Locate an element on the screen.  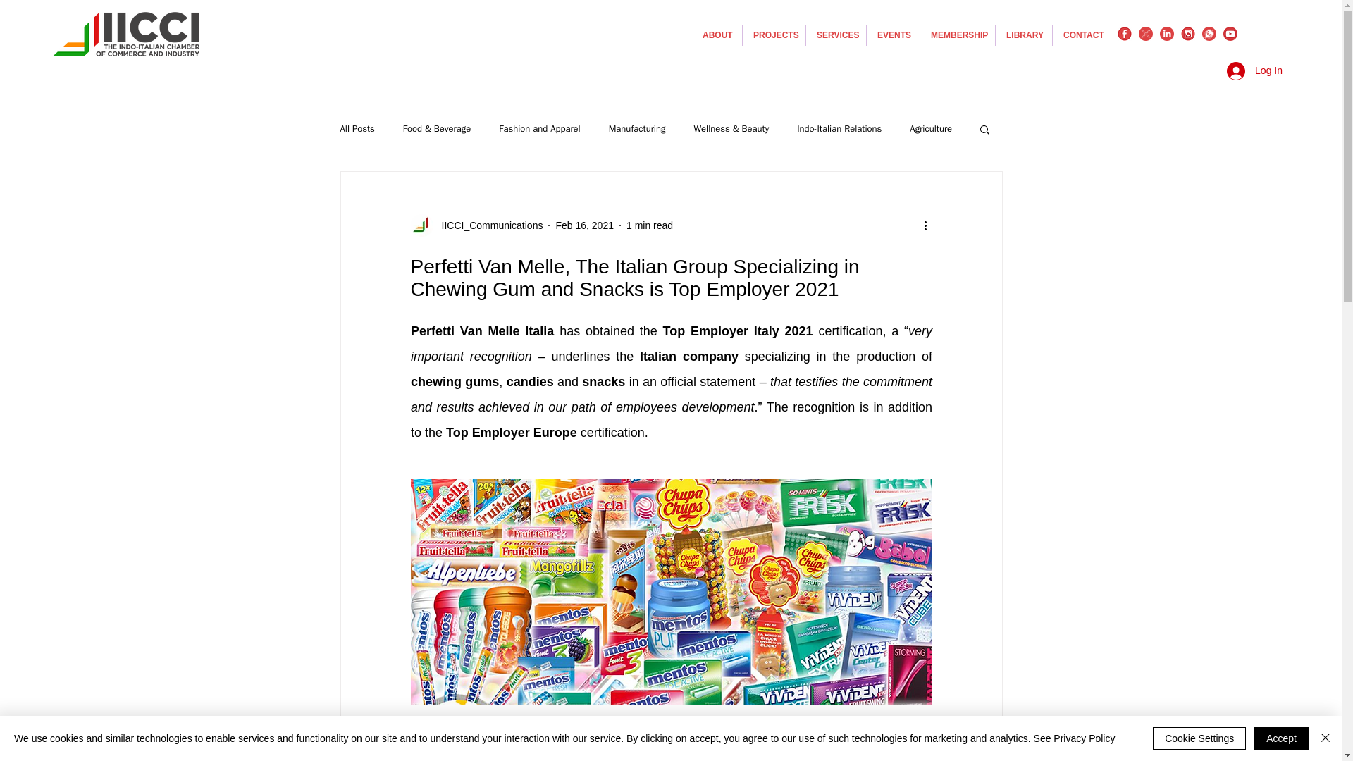
1 min read is located at coordinates (649, 225).